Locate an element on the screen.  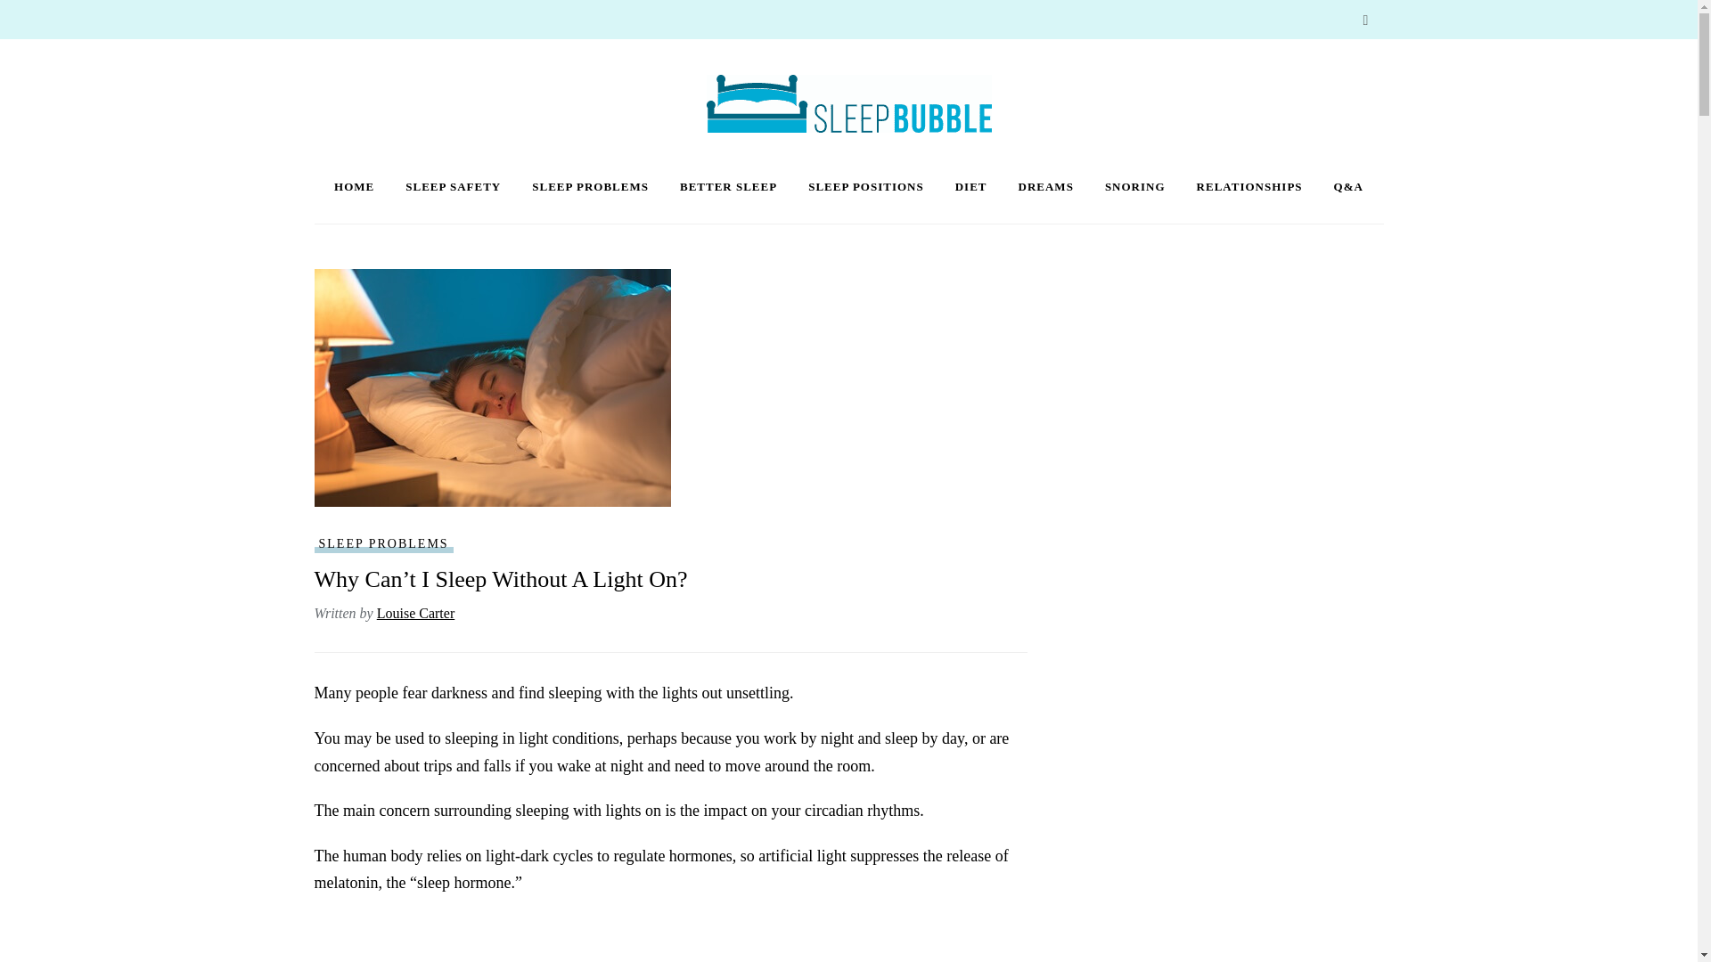
Search is located at coordinates (1365, 21).